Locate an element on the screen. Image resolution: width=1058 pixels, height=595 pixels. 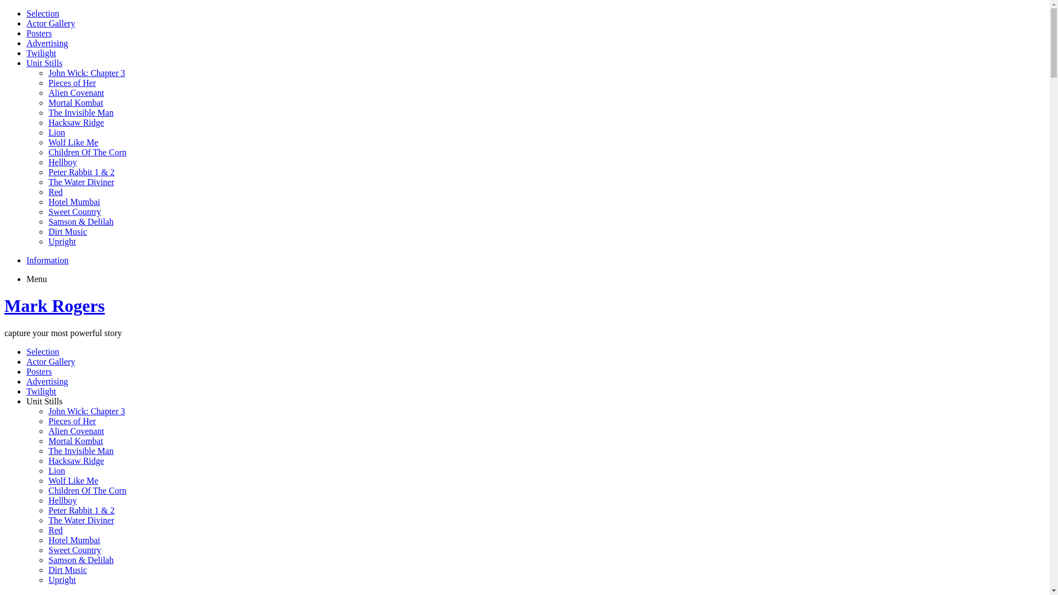
Unit Stills is located at coordinates (44, 63).